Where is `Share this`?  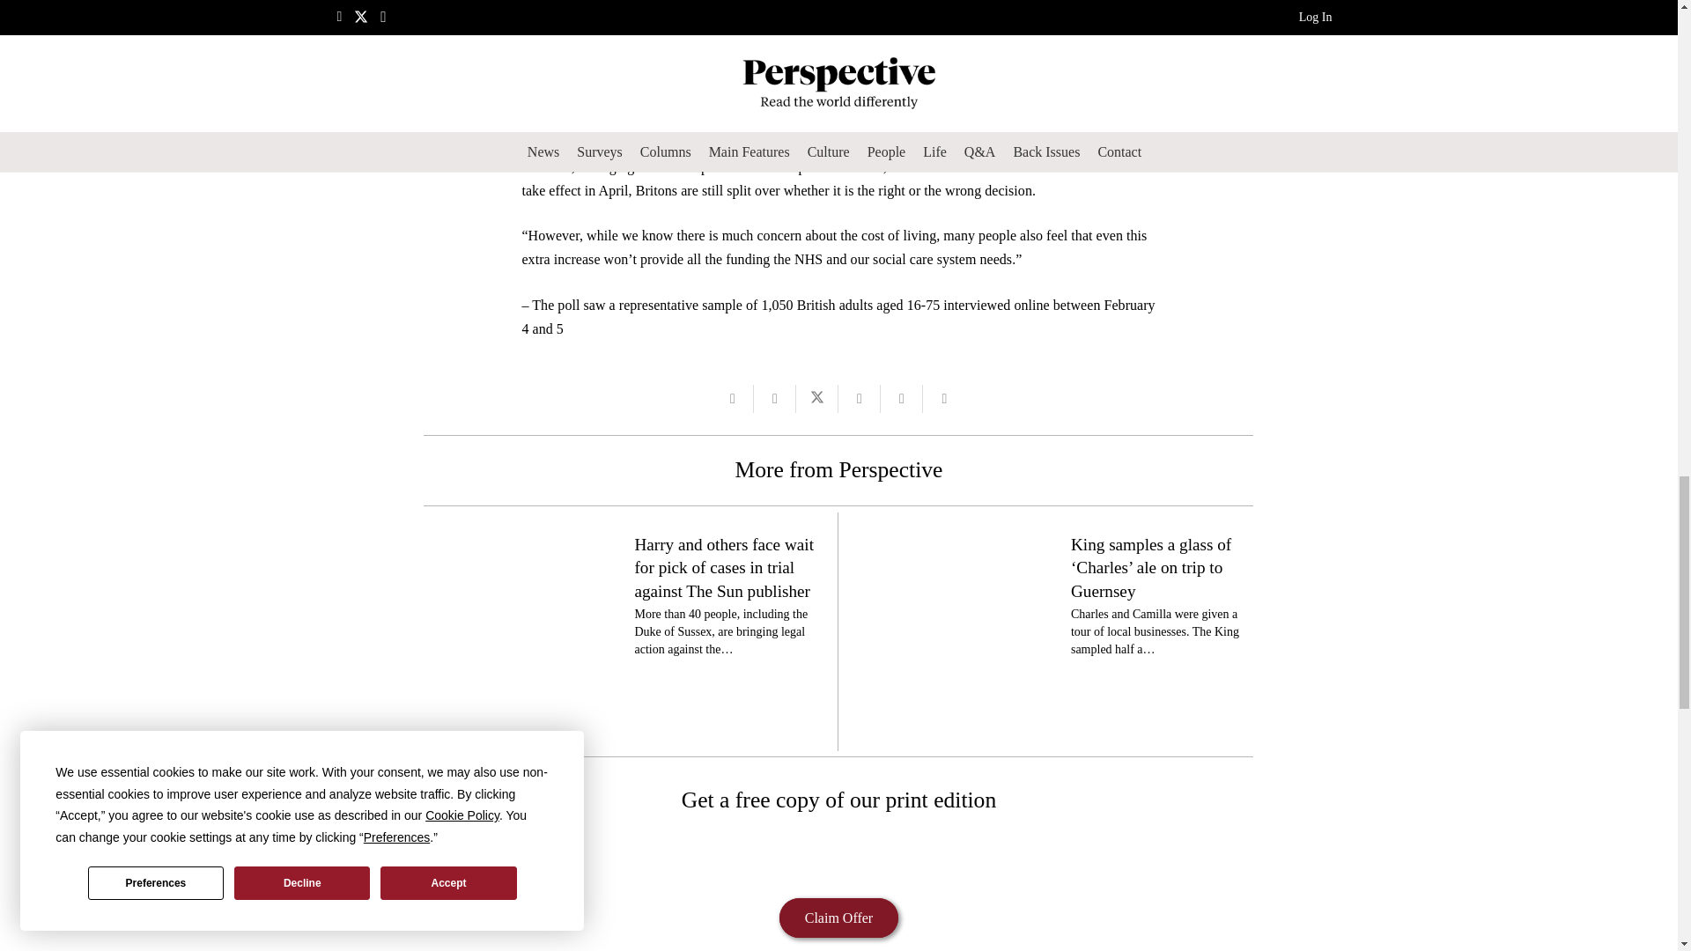
Share this is located at coordinates (775, 398).